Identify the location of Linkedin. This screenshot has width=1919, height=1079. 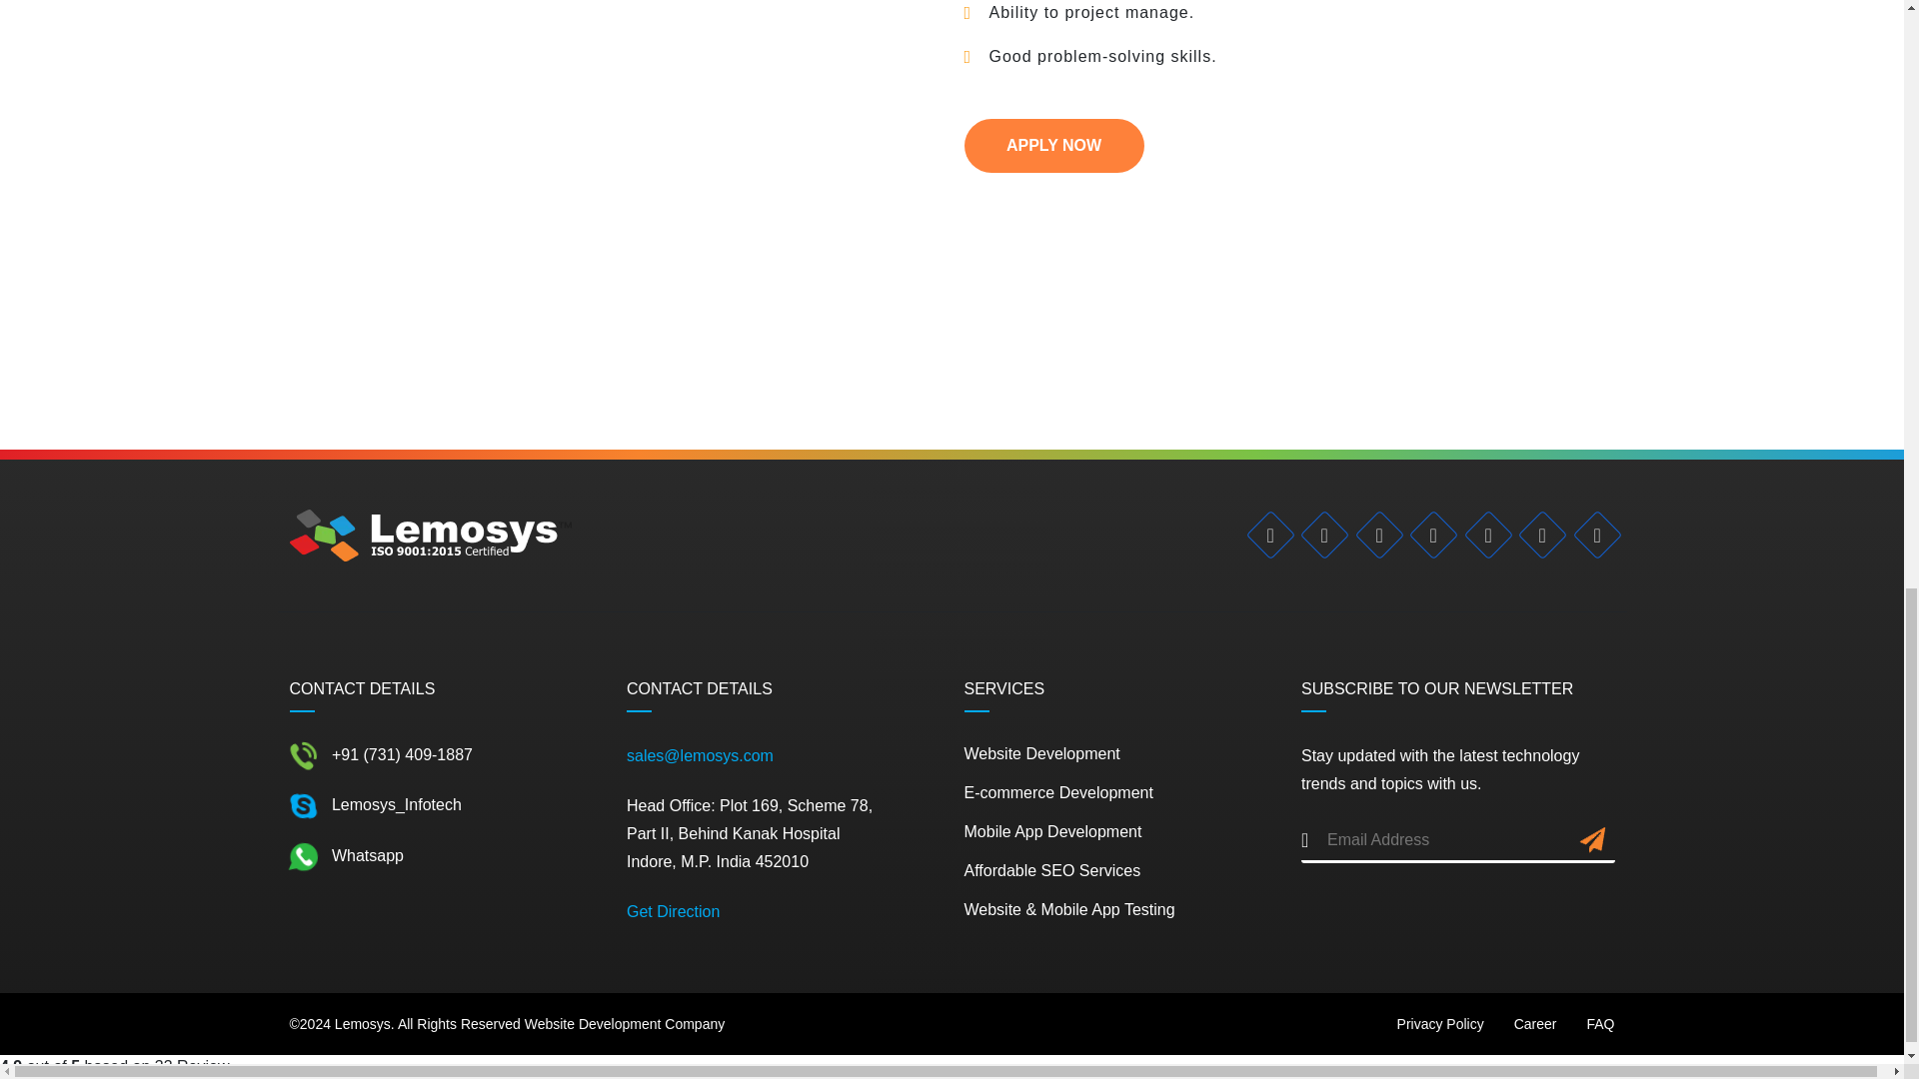
(1371, 528).